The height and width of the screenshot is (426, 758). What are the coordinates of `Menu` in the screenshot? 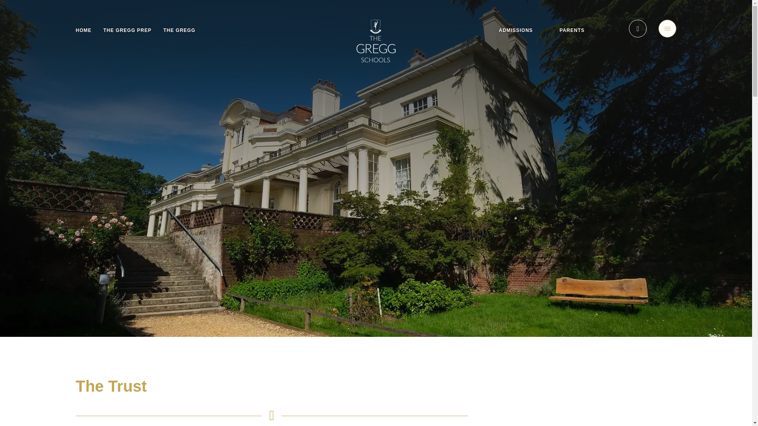 It's located at (667, 28).